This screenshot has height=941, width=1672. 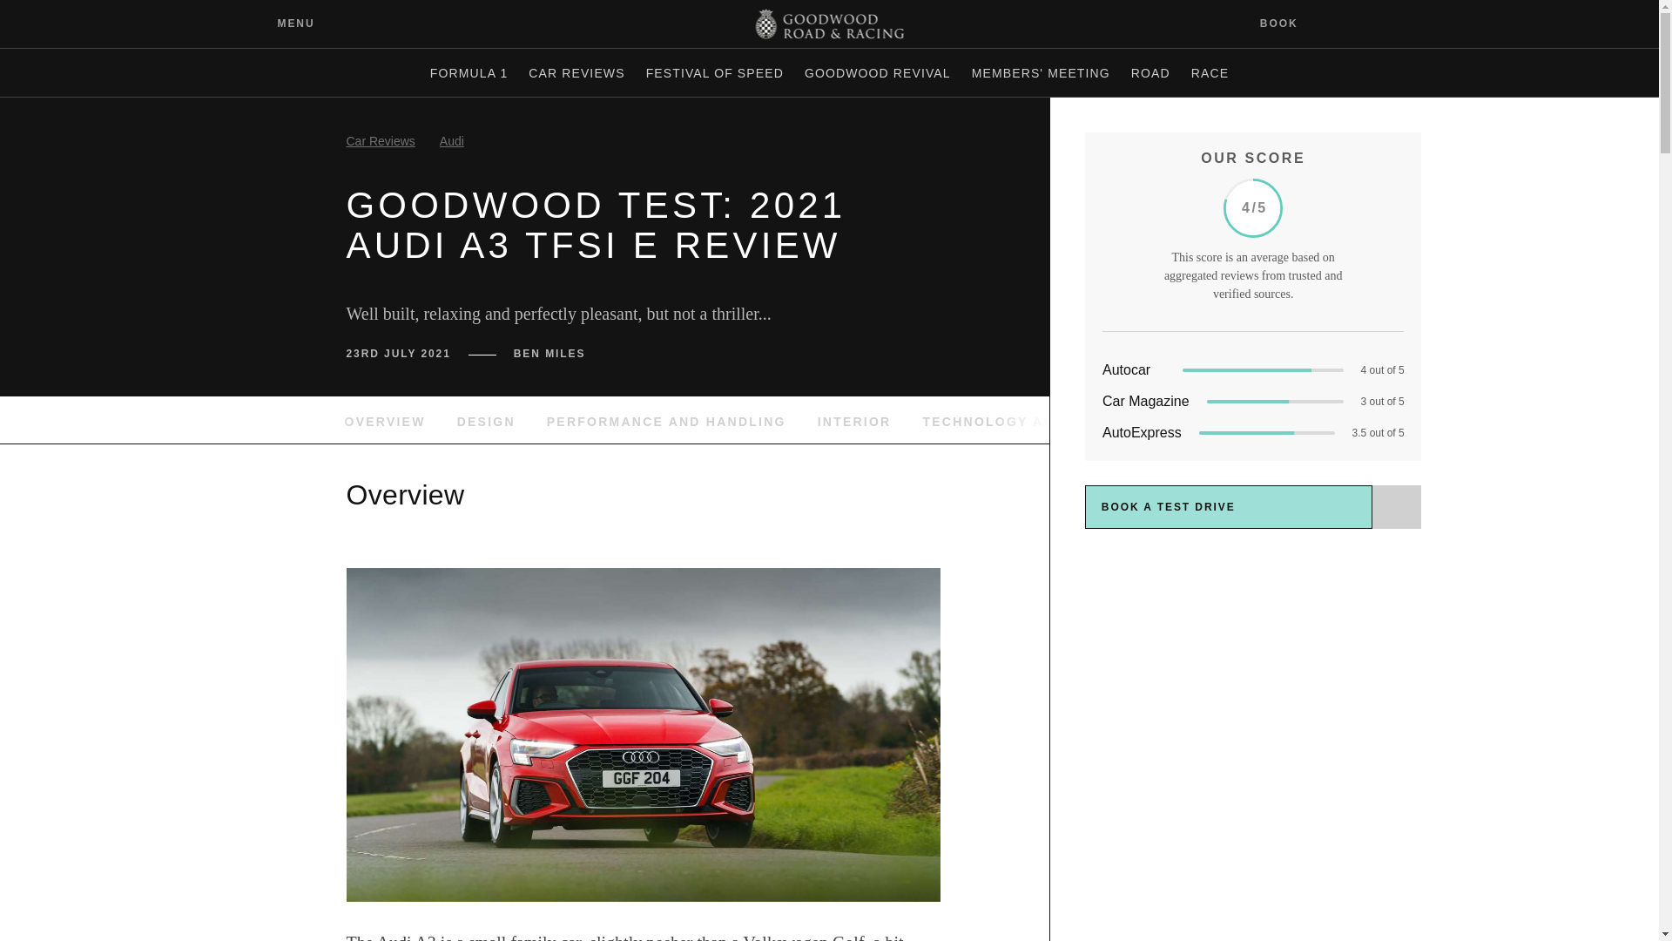 I want to click on GOODWOOD REVIVAL, so click(x=878, y=73).